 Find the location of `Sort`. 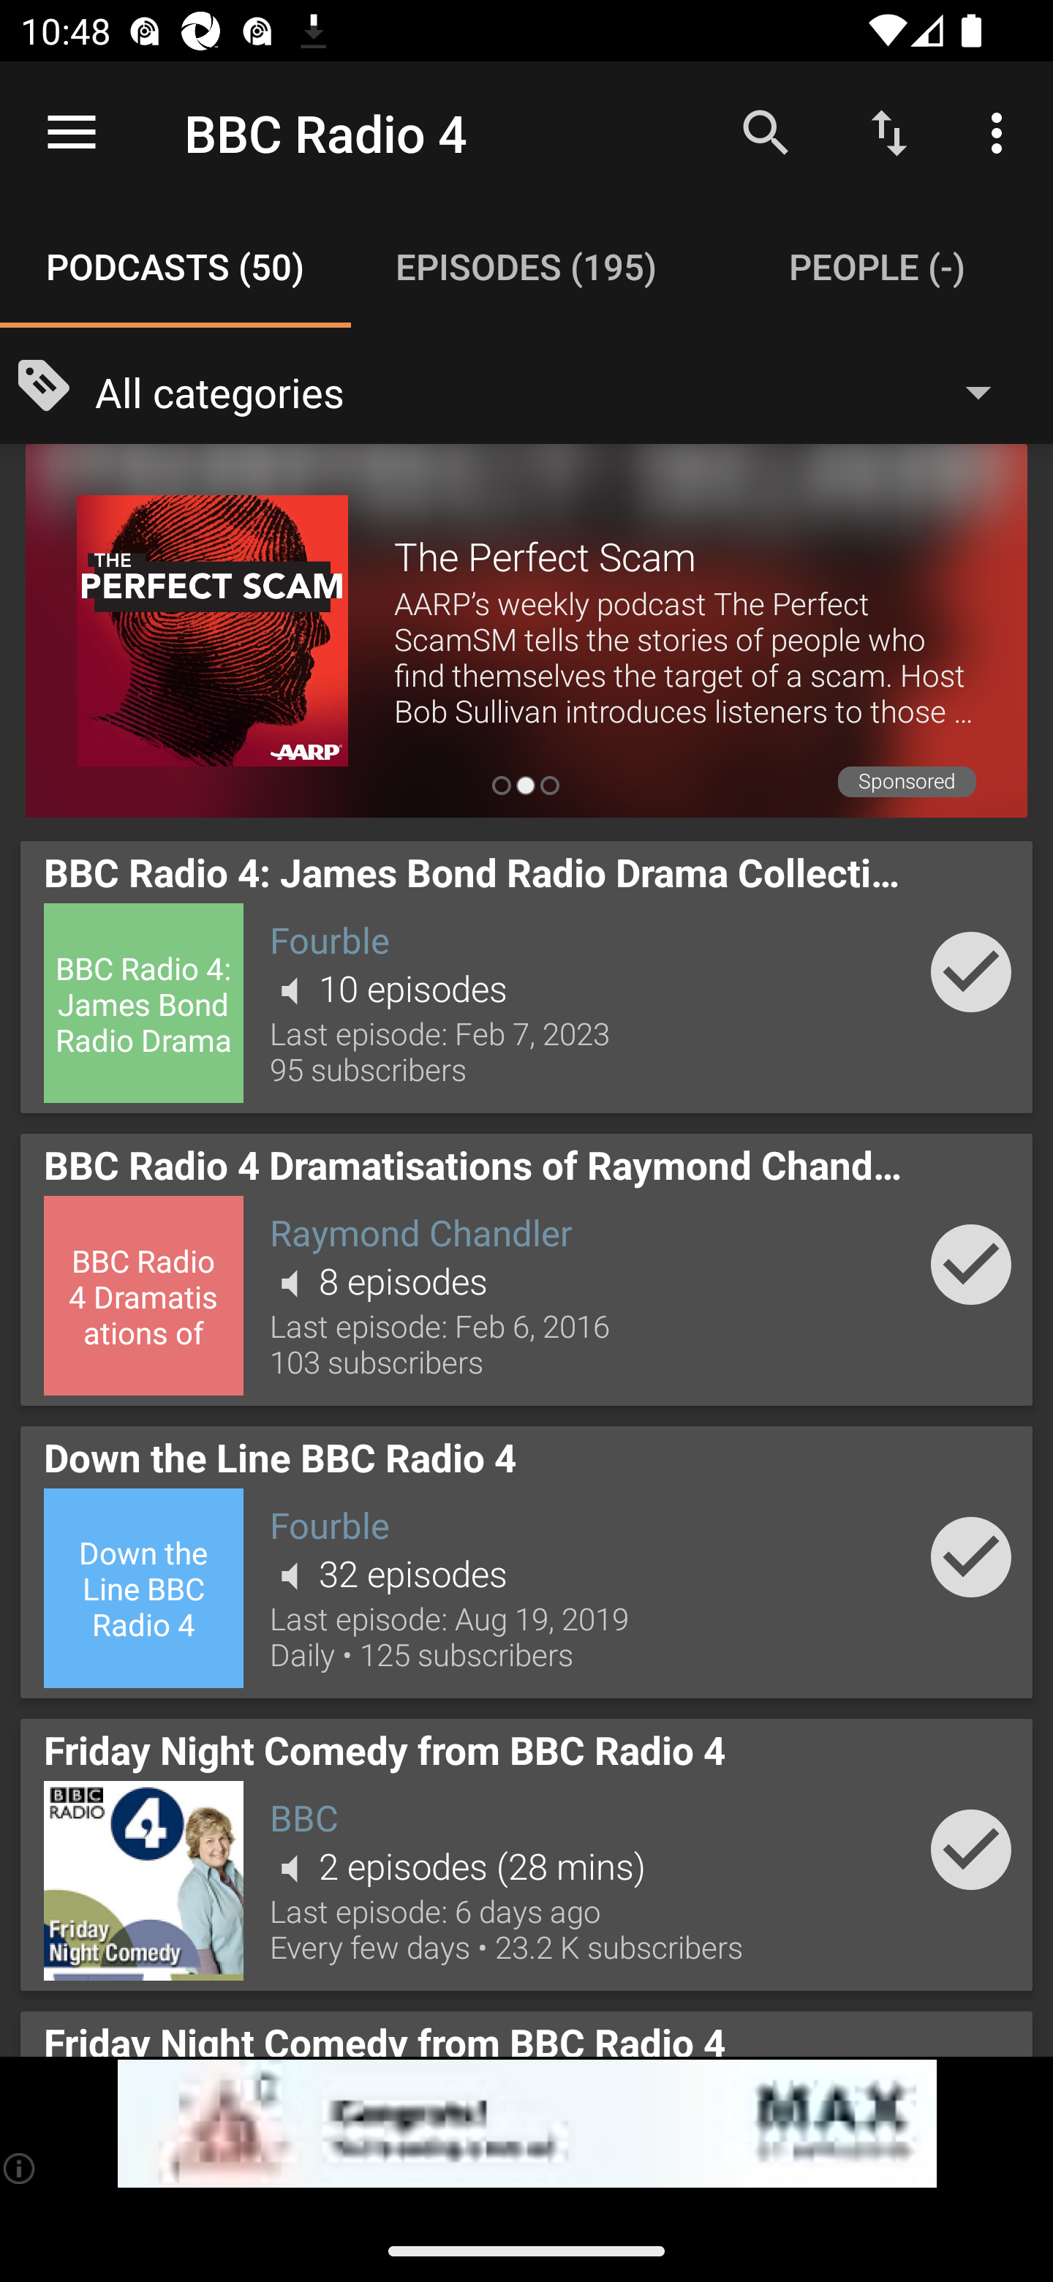

Sort is located at coordinates (889, 132).